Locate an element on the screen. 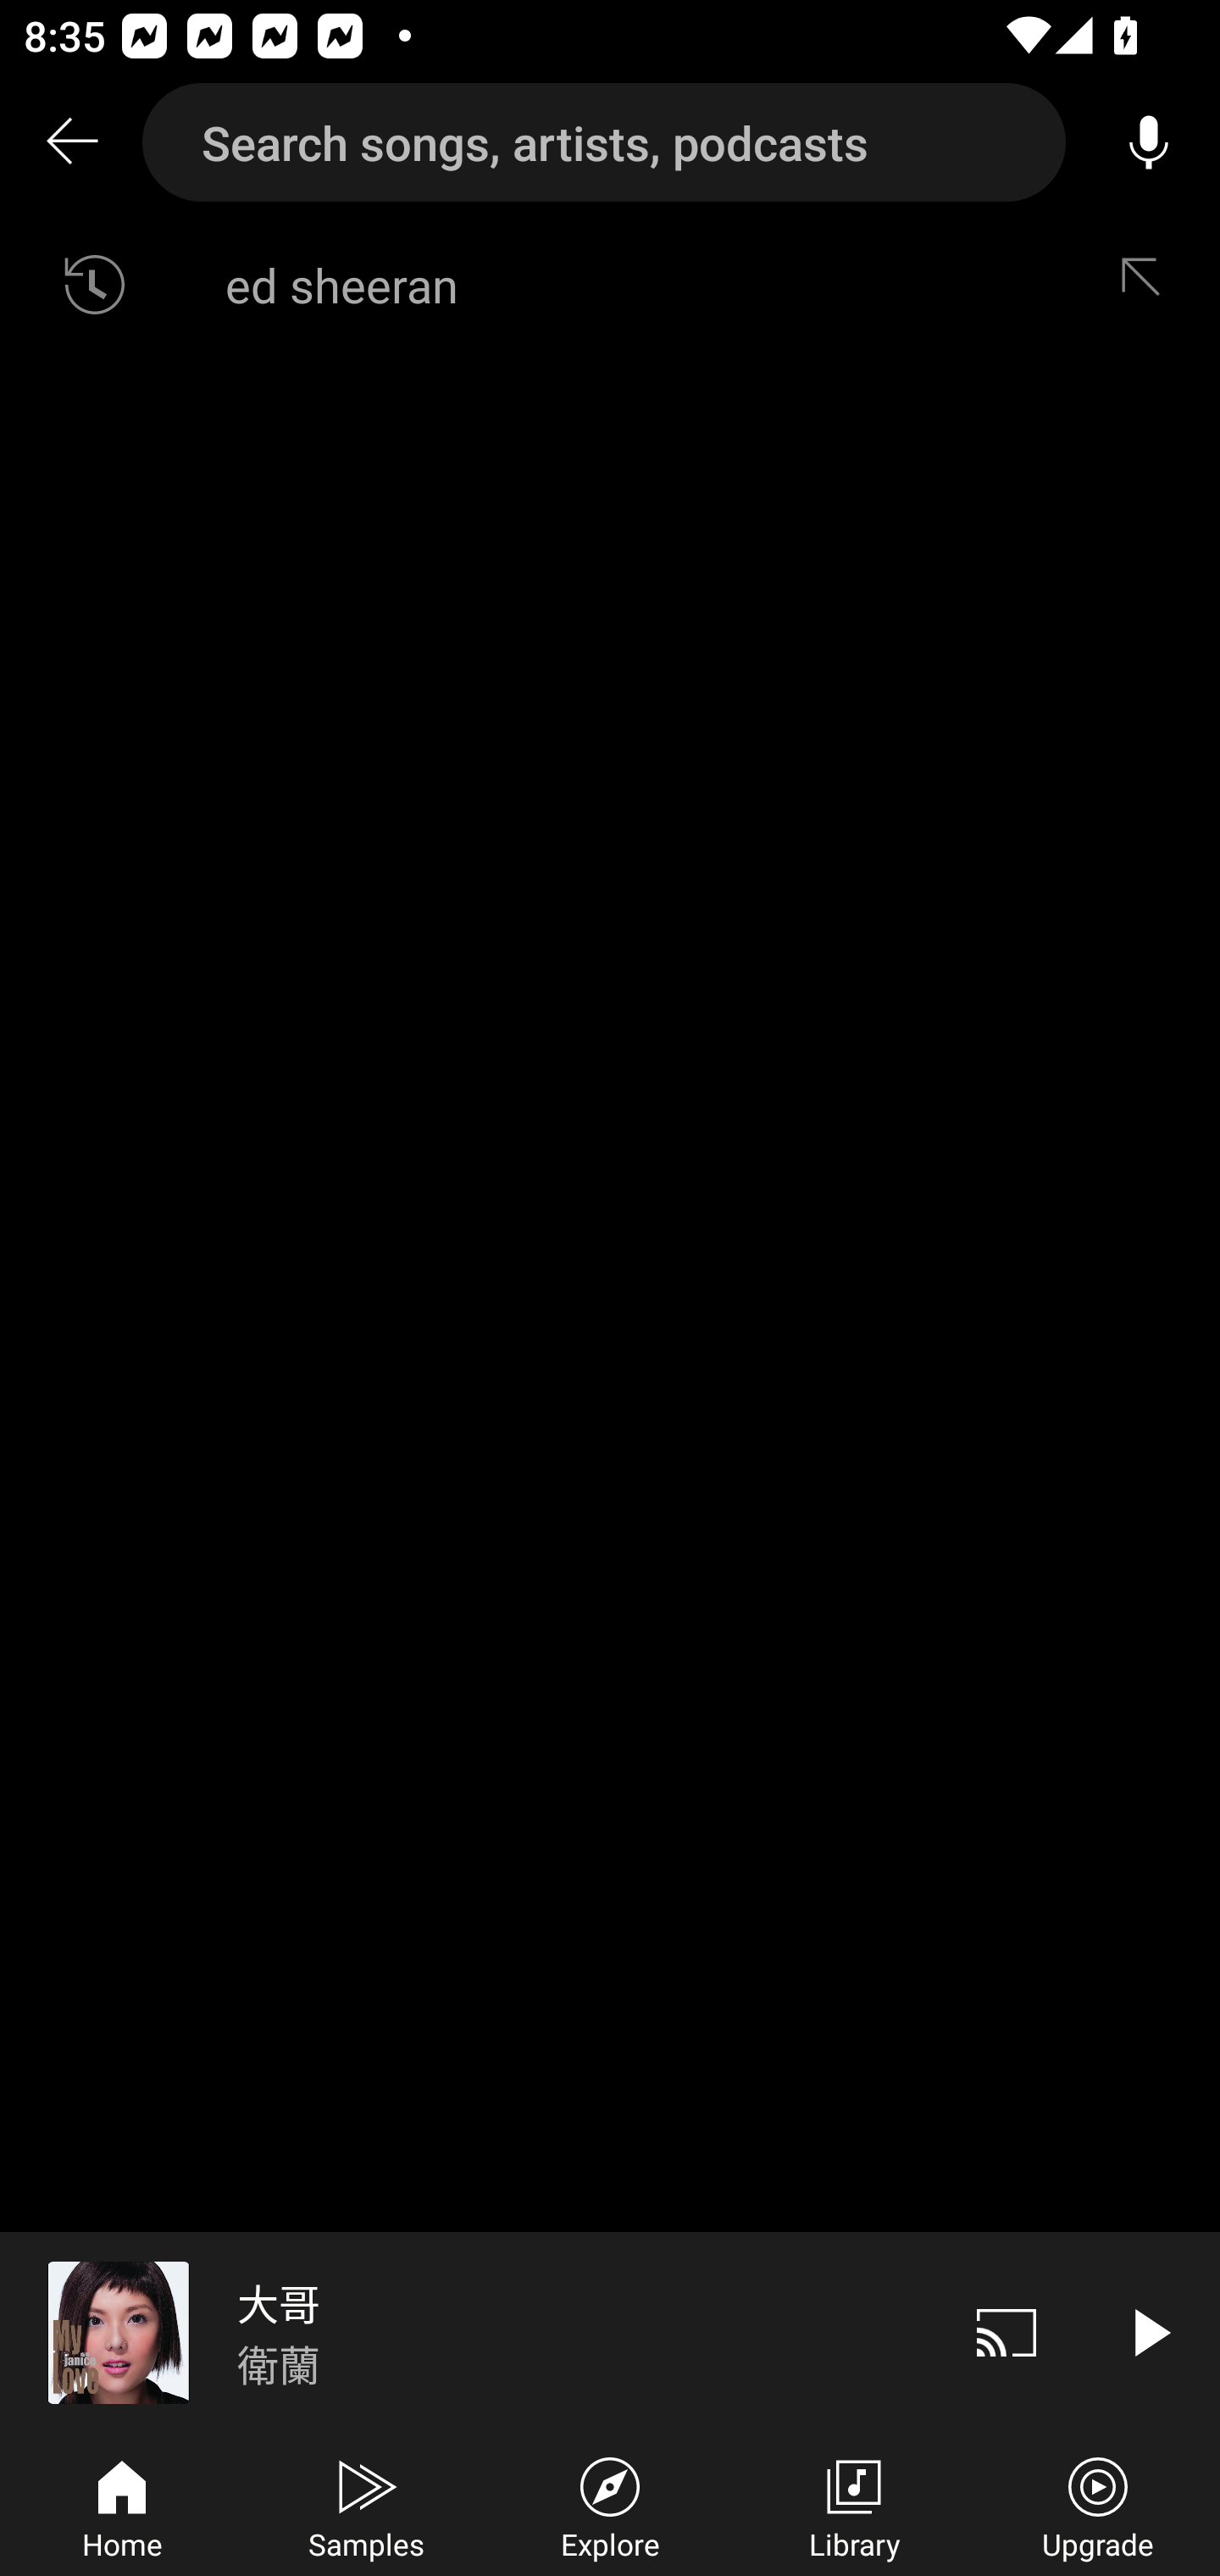 The image size is (1220, 2576). 大哥 衛蘭 is located at coordinates (468, 2332).